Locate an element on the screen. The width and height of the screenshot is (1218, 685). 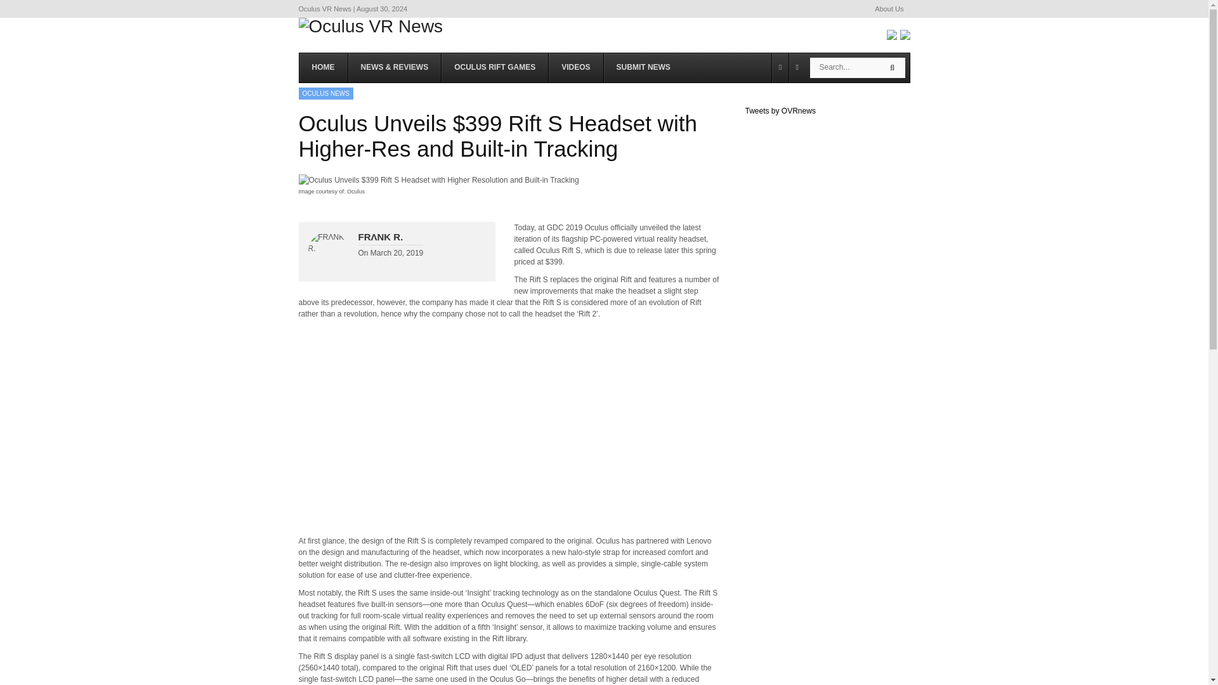
Tweets by OVRnews is located at coordinates (779, 111).